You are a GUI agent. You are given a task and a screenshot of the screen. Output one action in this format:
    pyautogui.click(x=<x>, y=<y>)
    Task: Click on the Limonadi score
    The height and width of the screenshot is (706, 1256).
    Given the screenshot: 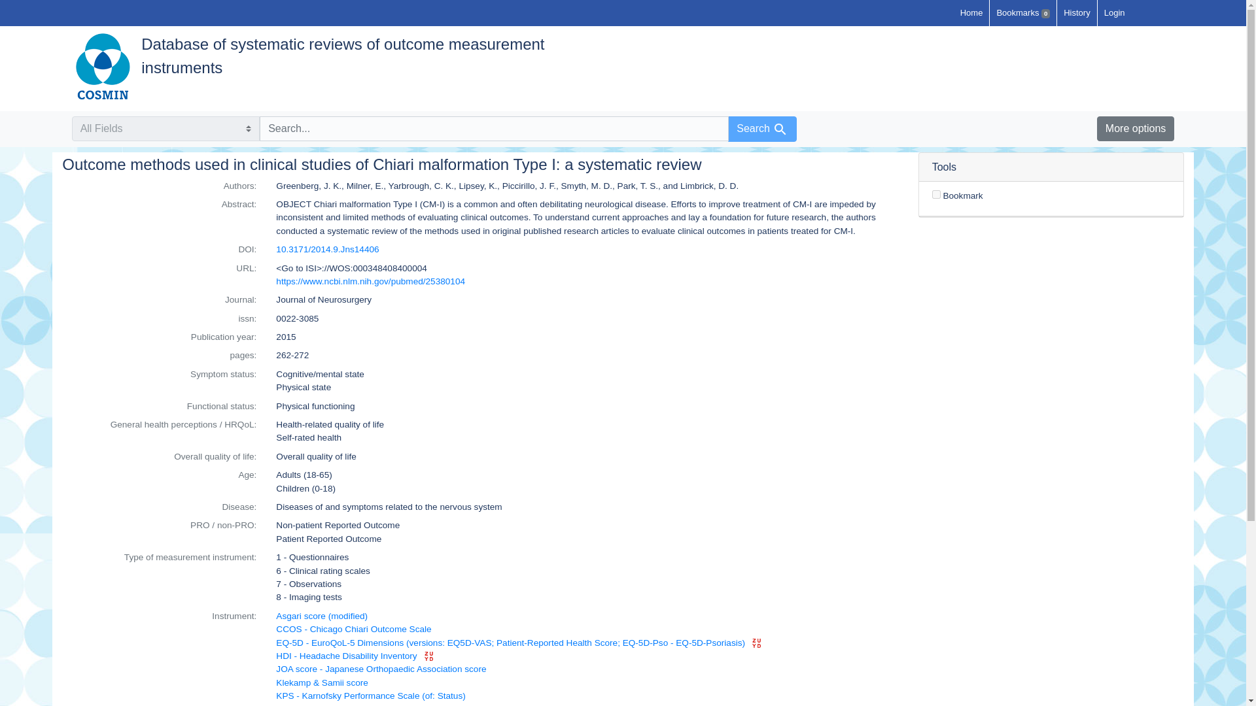 What is the action you would take?
    pyautogui.click(x=306, y=705)
    